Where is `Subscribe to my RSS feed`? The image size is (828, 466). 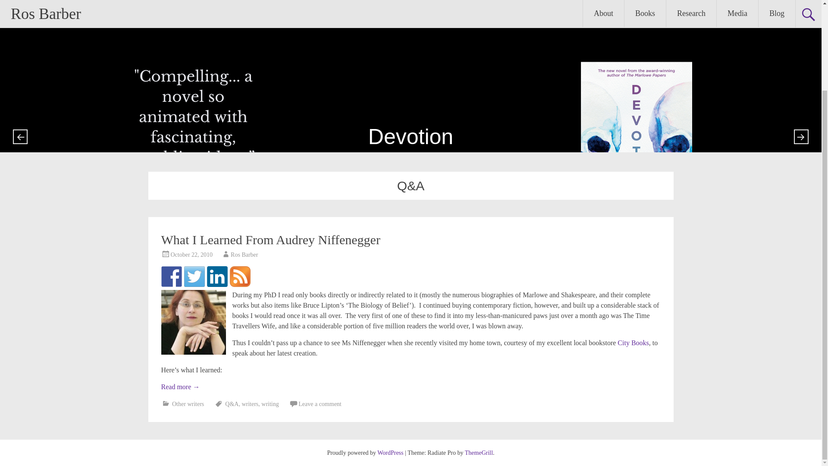
Subscribe to my RSS feed is located at coordinates (239, 276).